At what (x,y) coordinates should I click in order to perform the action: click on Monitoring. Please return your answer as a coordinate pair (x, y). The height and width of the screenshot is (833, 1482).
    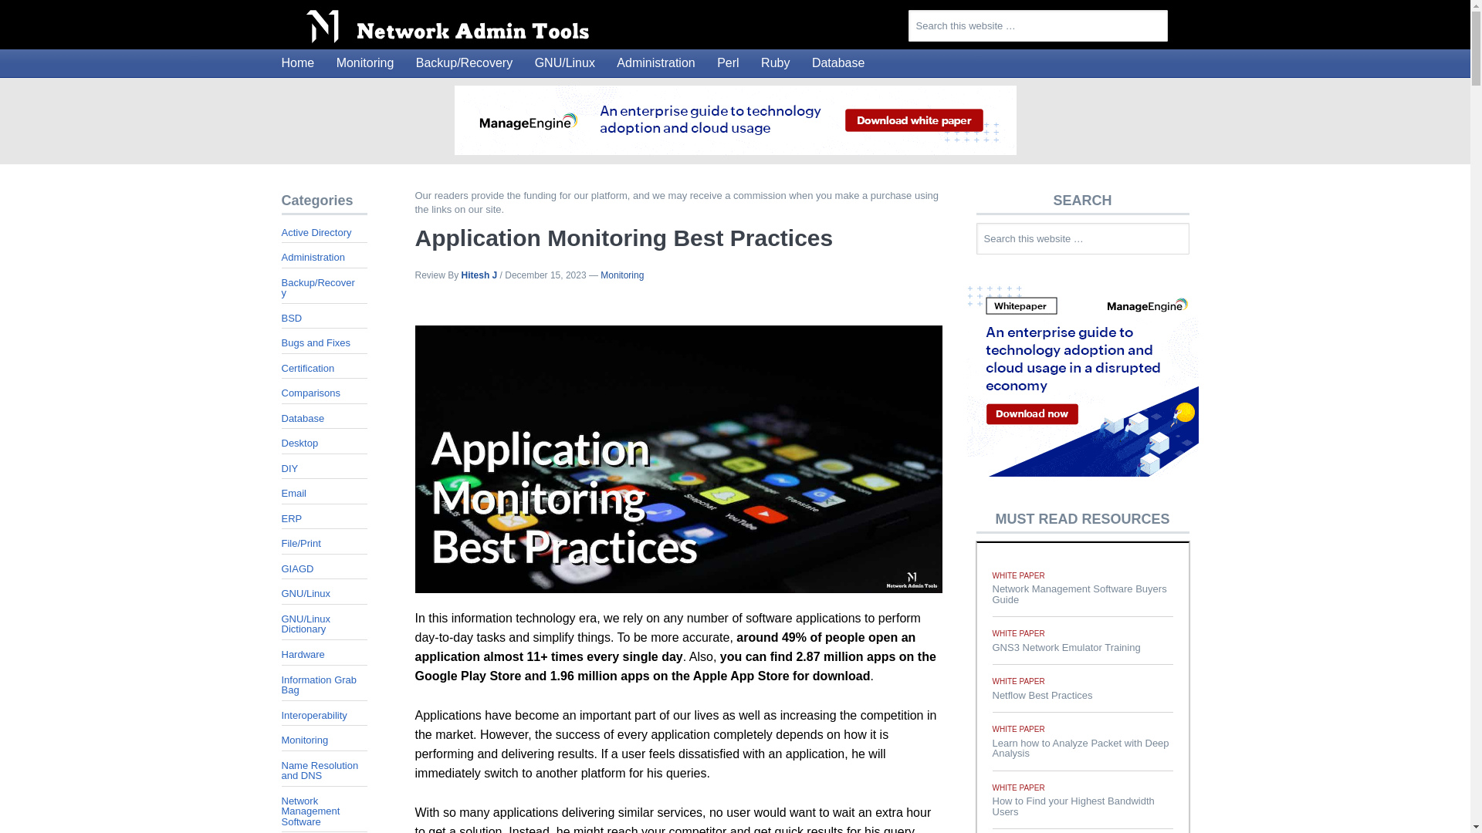
    Looking at the image, I should click on (621, 275).